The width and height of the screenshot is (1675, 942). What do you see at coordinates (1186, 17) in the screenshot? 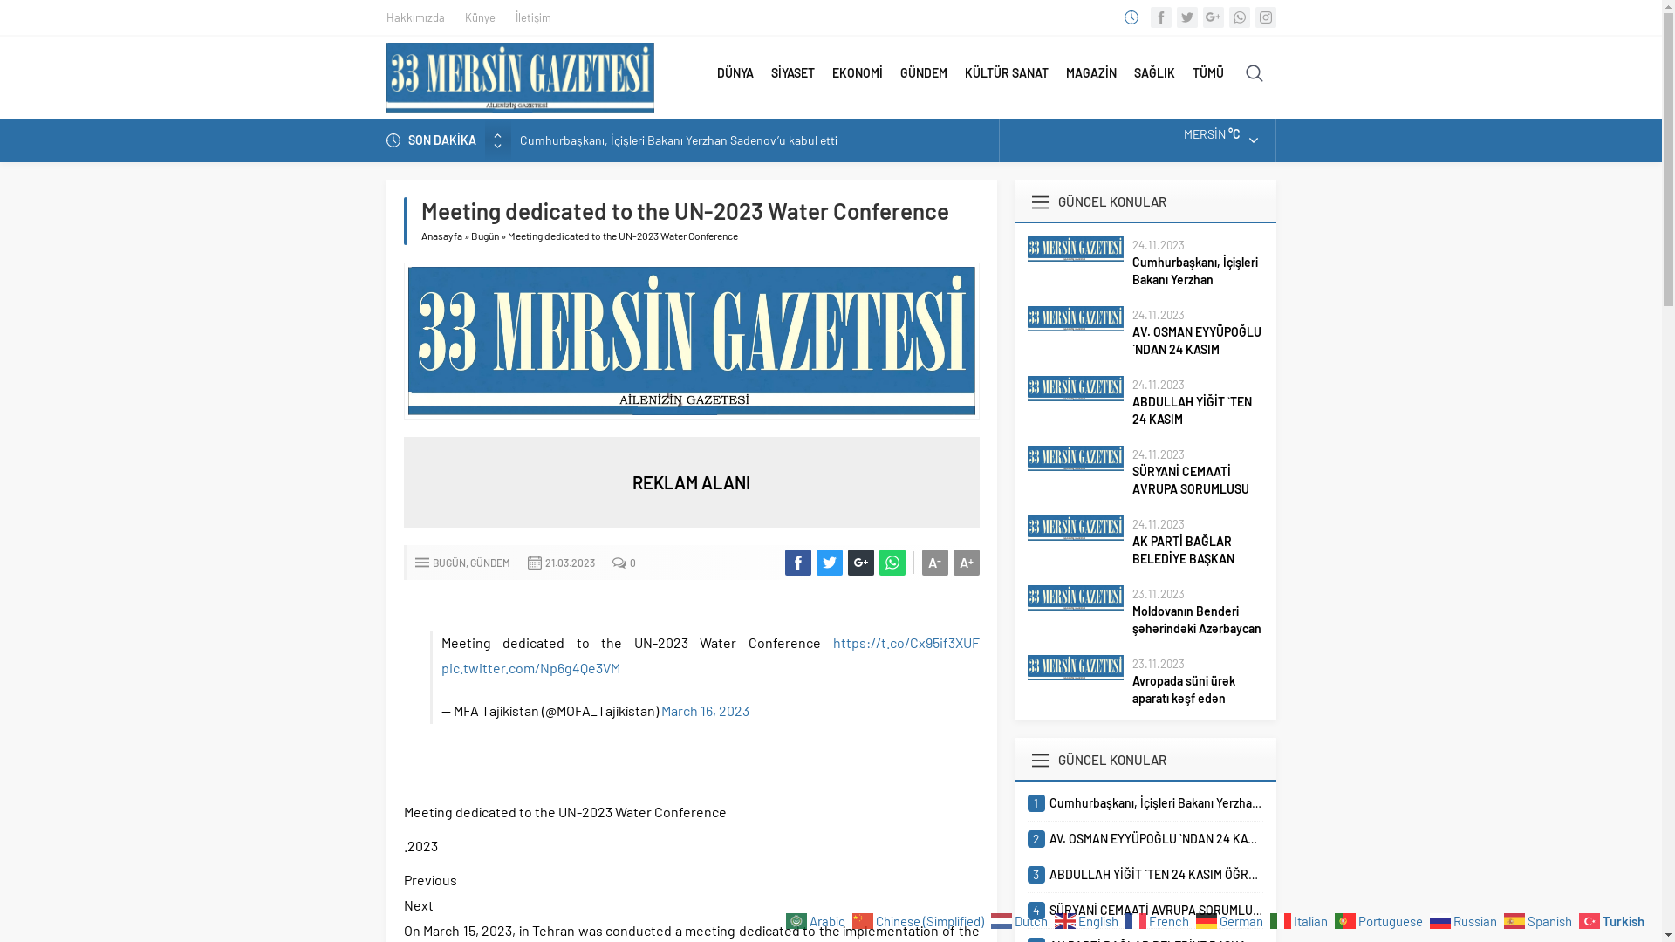
I see `Twitter` at bounding box center [1186, 17].